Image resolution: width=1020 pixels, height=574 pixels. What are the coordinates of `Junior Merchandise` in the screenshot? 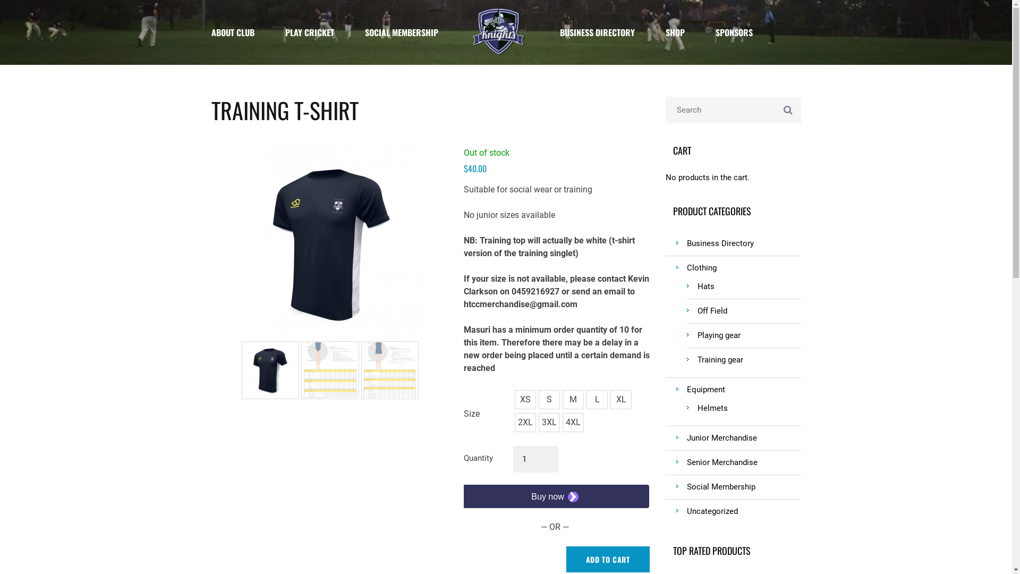 It's located at (744, 438).